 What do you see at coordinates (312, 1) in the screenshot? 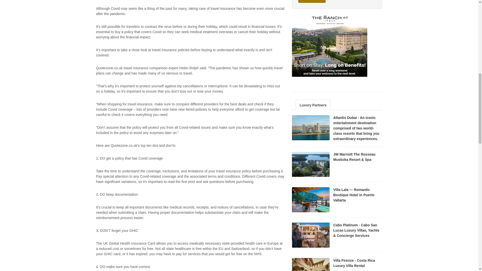
I see `Search` at bounding box center [312, 1].